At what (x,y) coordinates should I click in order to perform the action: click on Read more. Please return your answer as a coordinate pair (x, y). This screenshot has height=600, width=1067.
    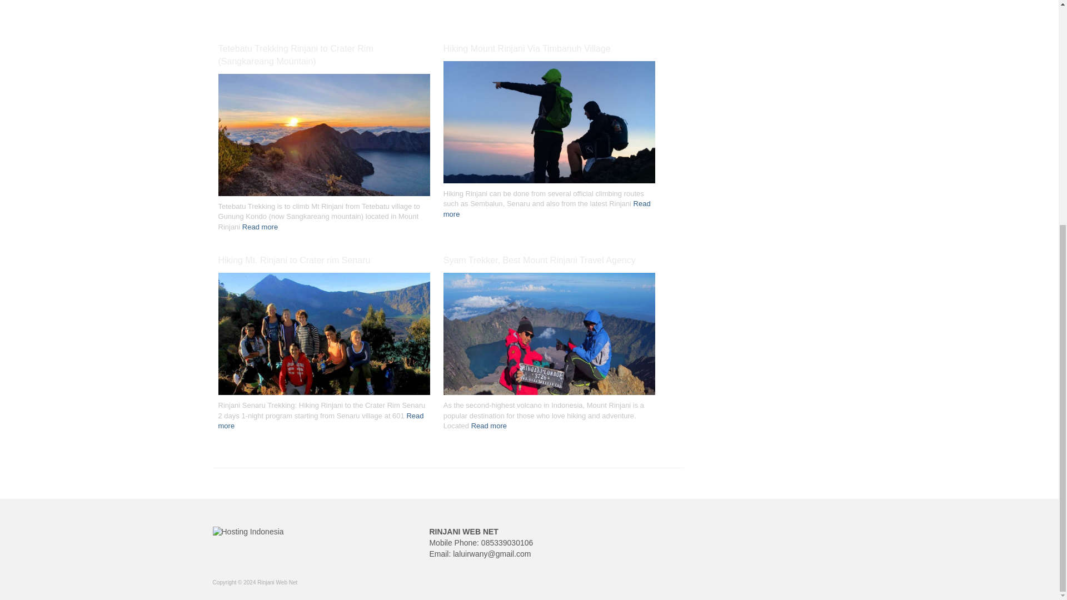
    Looking at the image, I should click on (547, 209).